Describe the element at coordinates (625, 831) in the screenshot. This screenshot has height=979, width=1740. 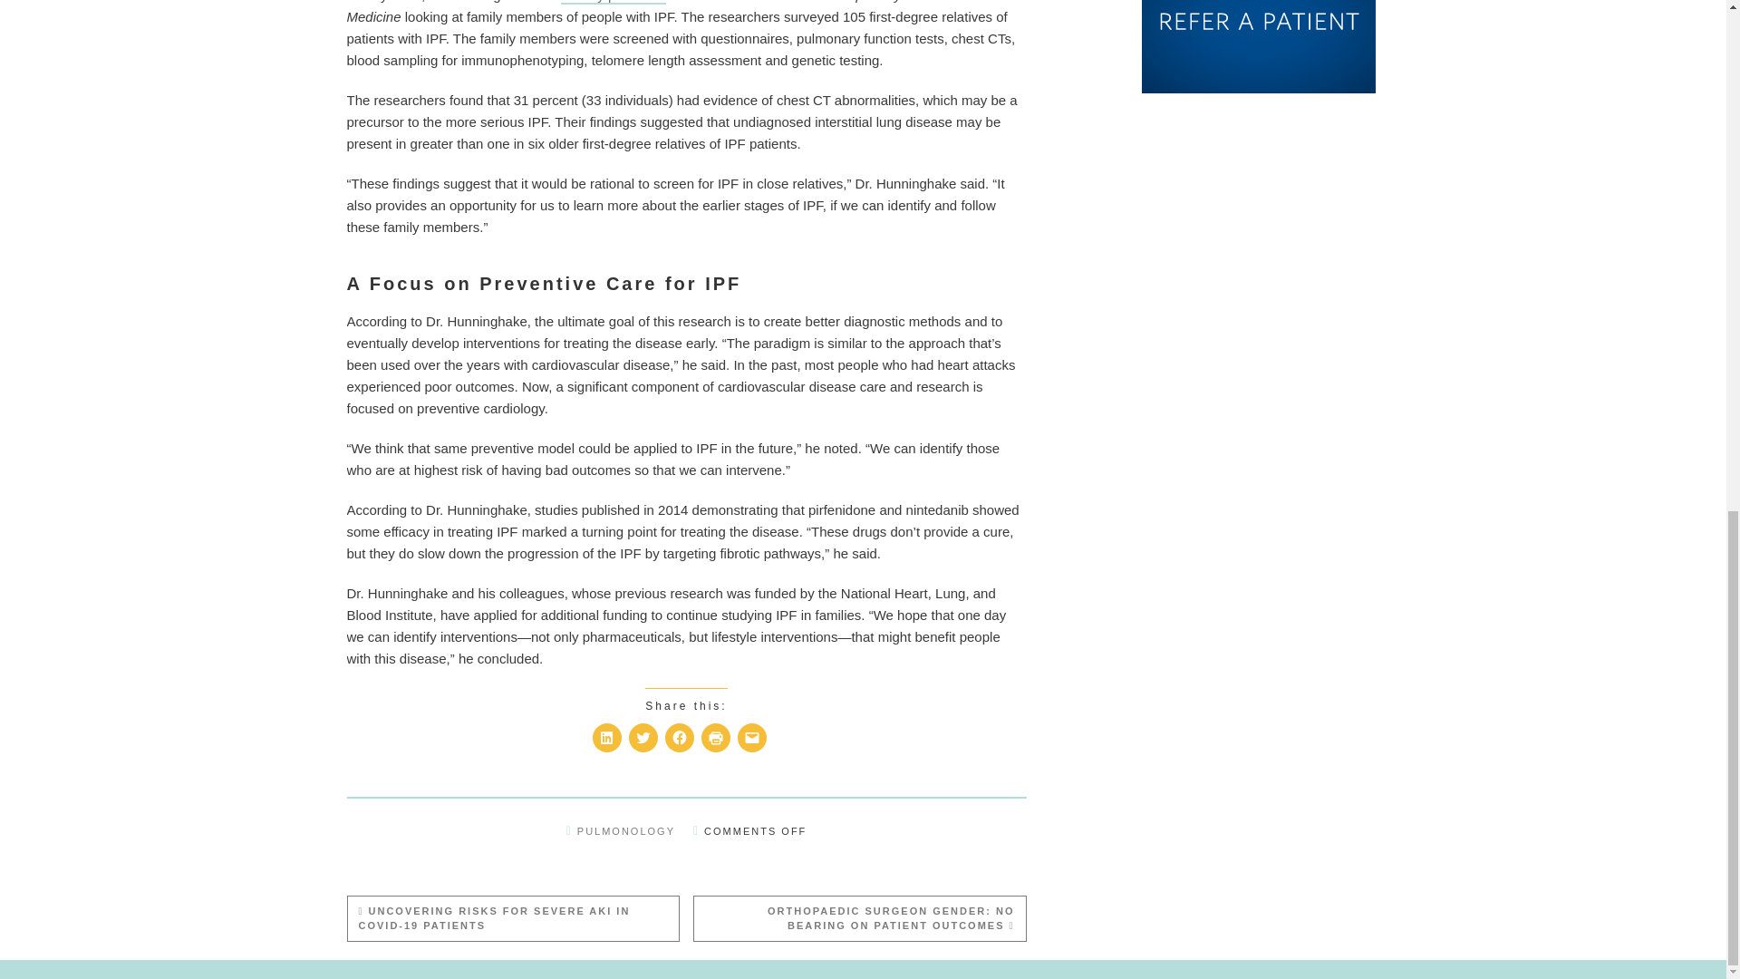
I see `PULMONOLOGY` at that location.